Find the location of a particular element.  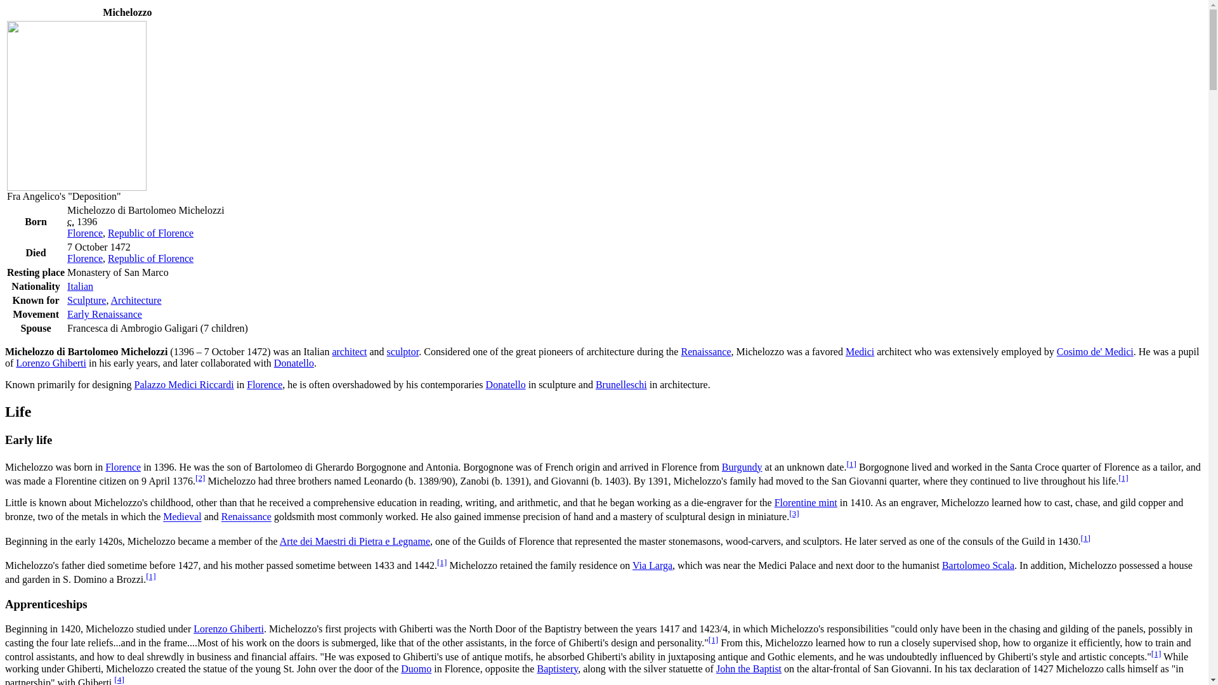

Architecture is located at coordinates (136, 300).